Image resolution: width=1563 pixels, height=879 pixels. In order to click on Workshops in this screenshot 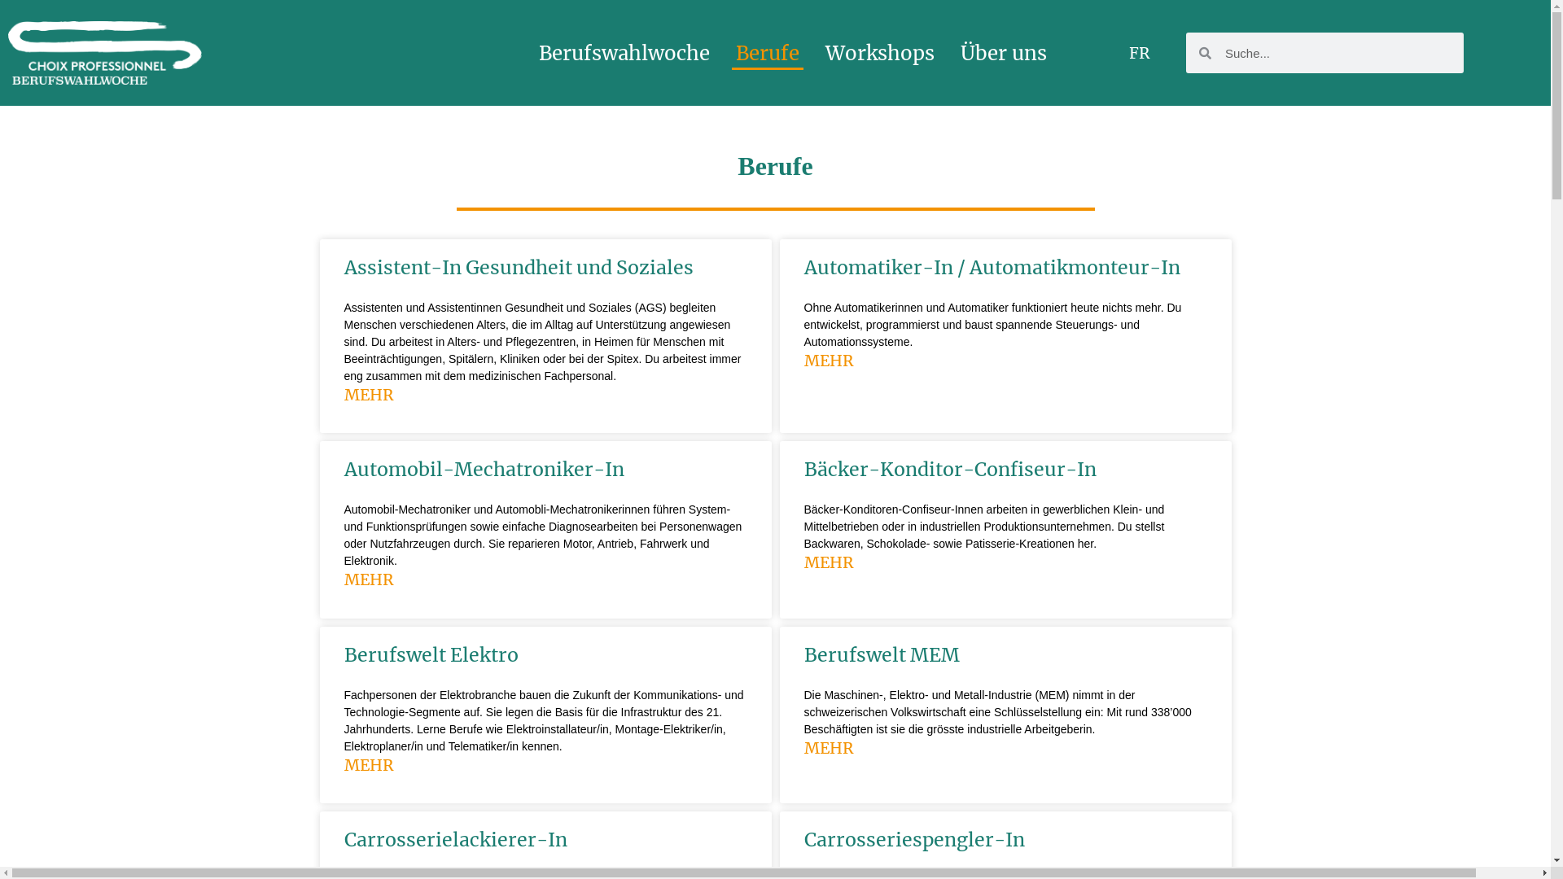, I will do `click(880, 54)`.